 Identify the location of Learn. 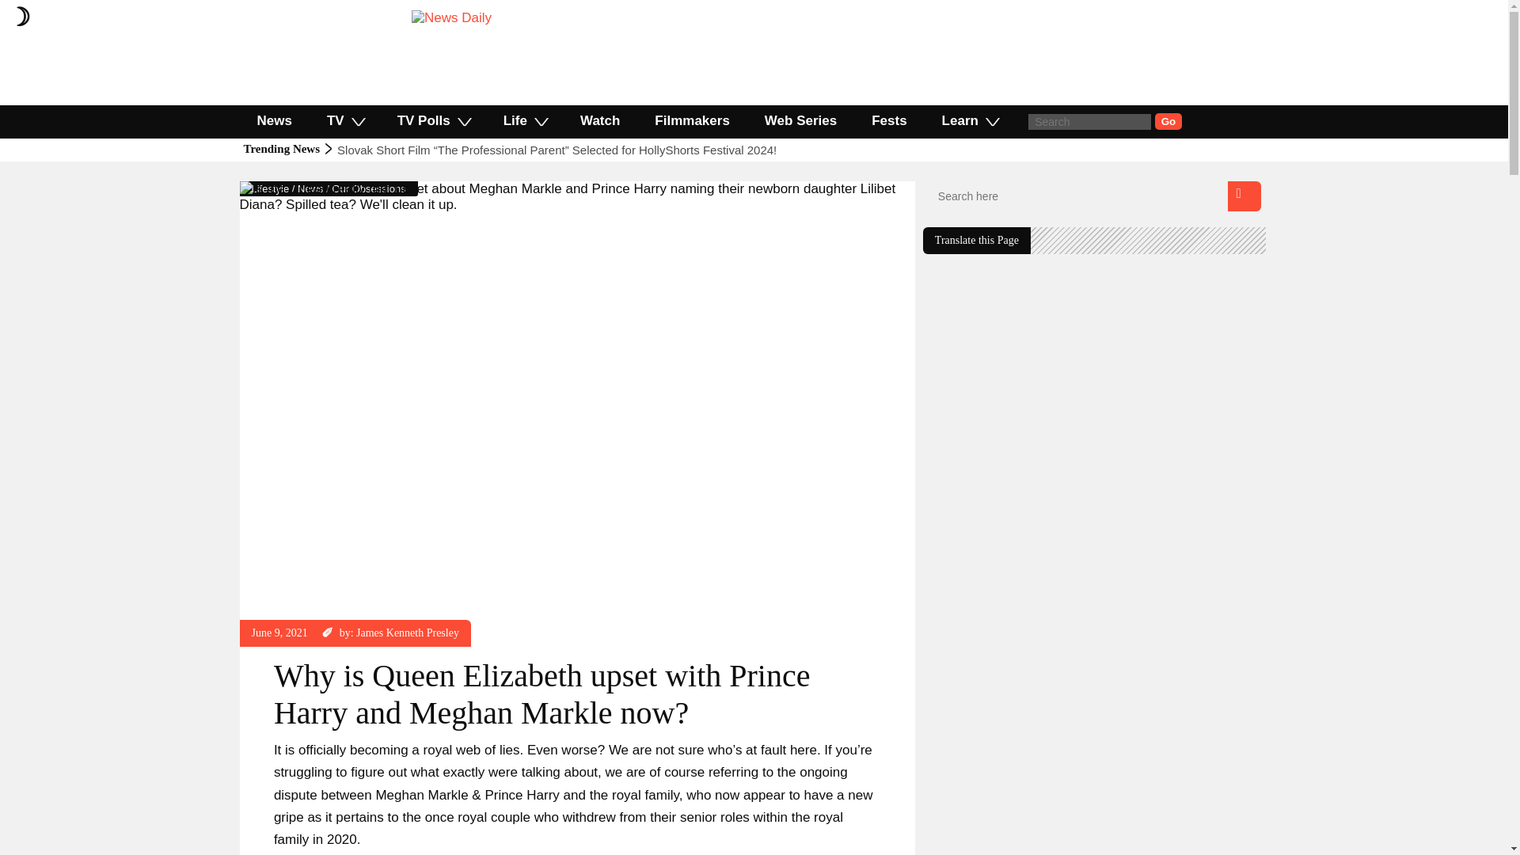
(969, 120).